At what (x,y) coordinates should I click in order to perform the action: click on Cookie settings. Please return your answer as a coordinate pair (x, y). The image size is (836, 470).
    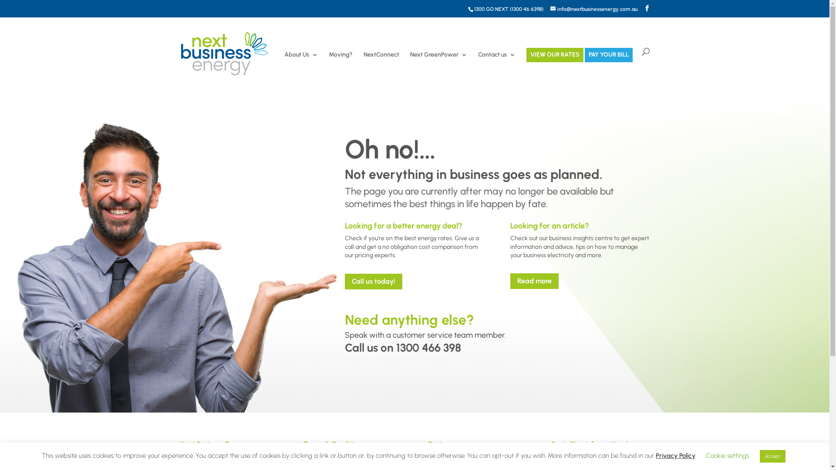
    Looking at the image, I should click on (727, 456).